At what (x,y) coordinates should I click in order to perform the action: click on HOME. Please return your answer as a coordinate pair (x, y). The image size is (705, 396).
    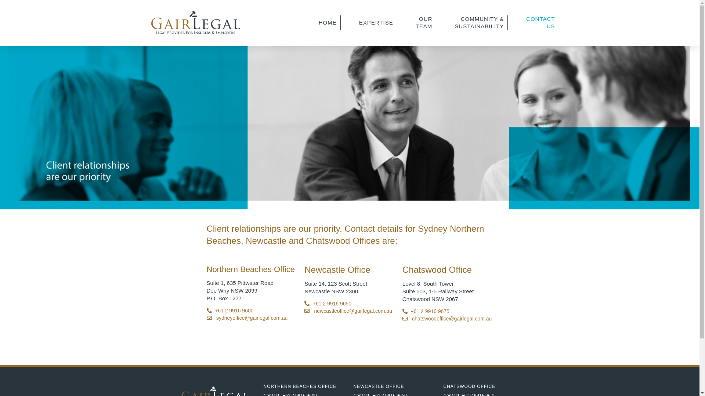
    Looking at the image, I should click on (328, 23).